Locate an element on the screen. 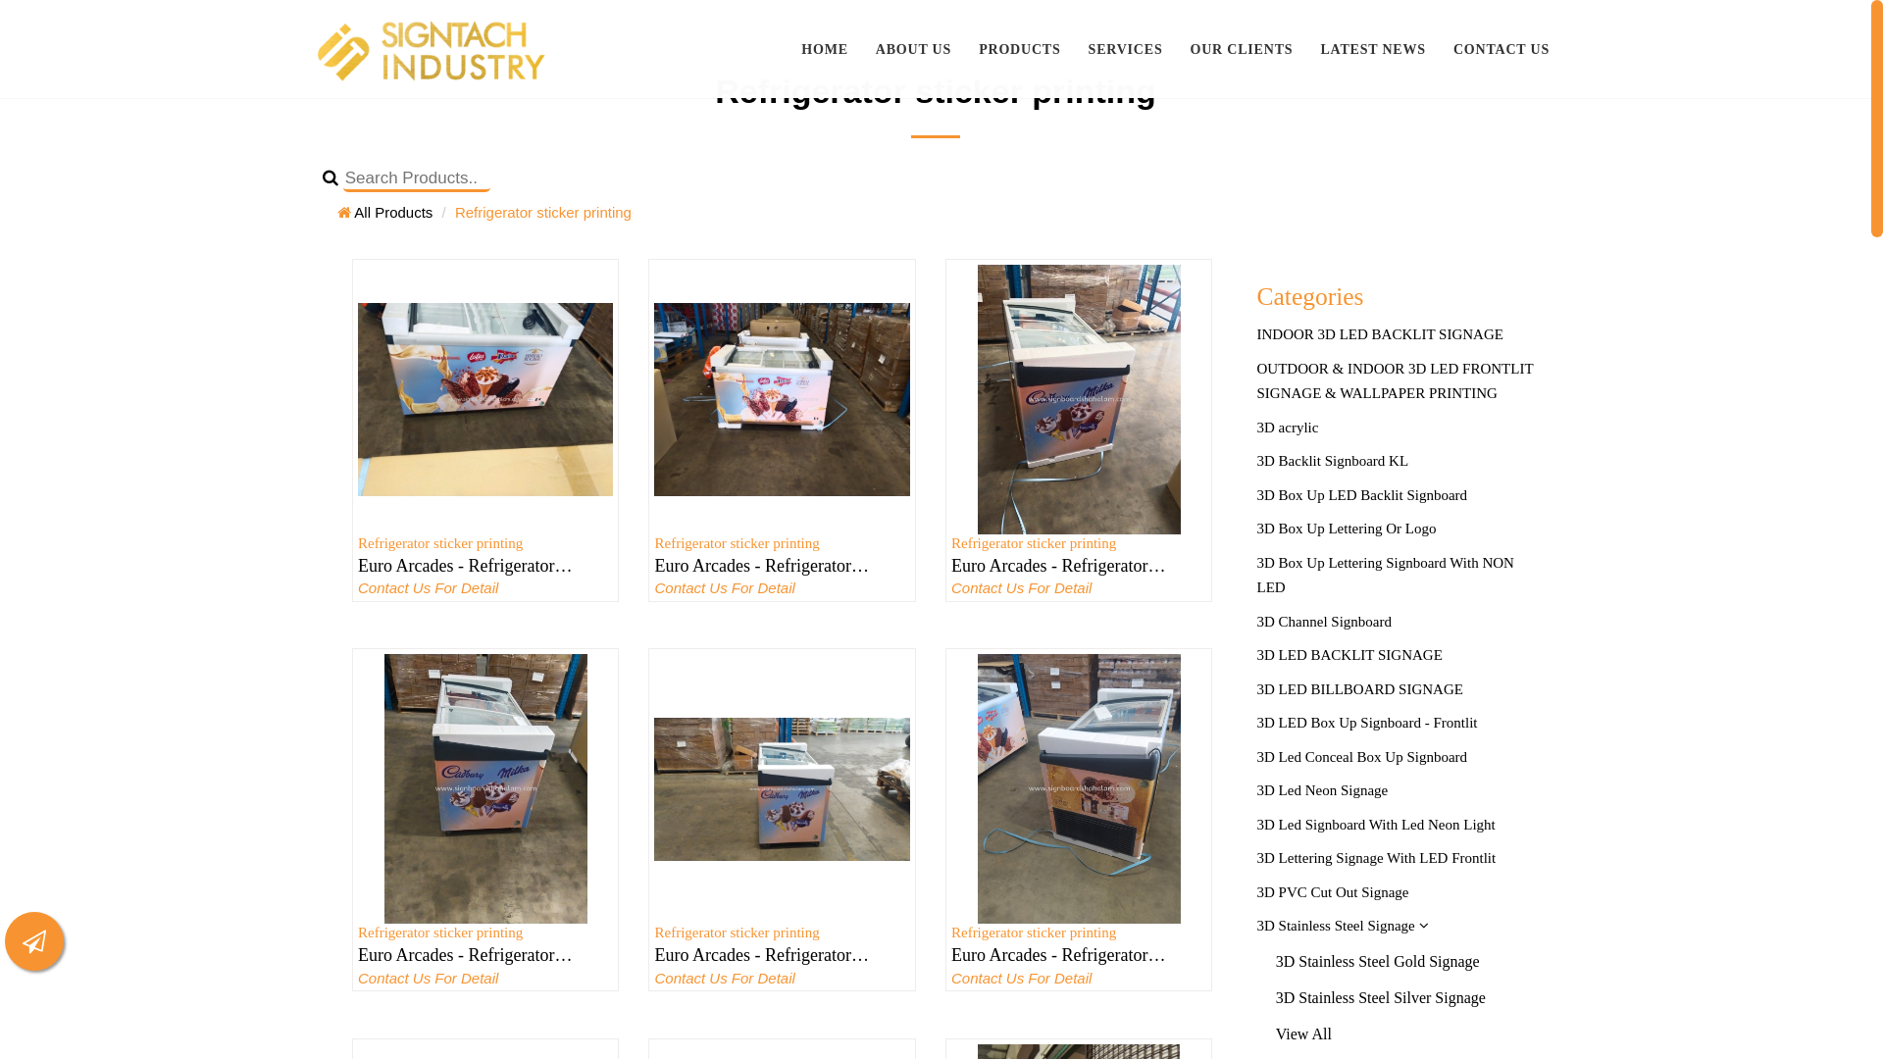 The image size is (1883, 1059). 3D PVC Cut Out Signage is located at coordinates (1397, 893).